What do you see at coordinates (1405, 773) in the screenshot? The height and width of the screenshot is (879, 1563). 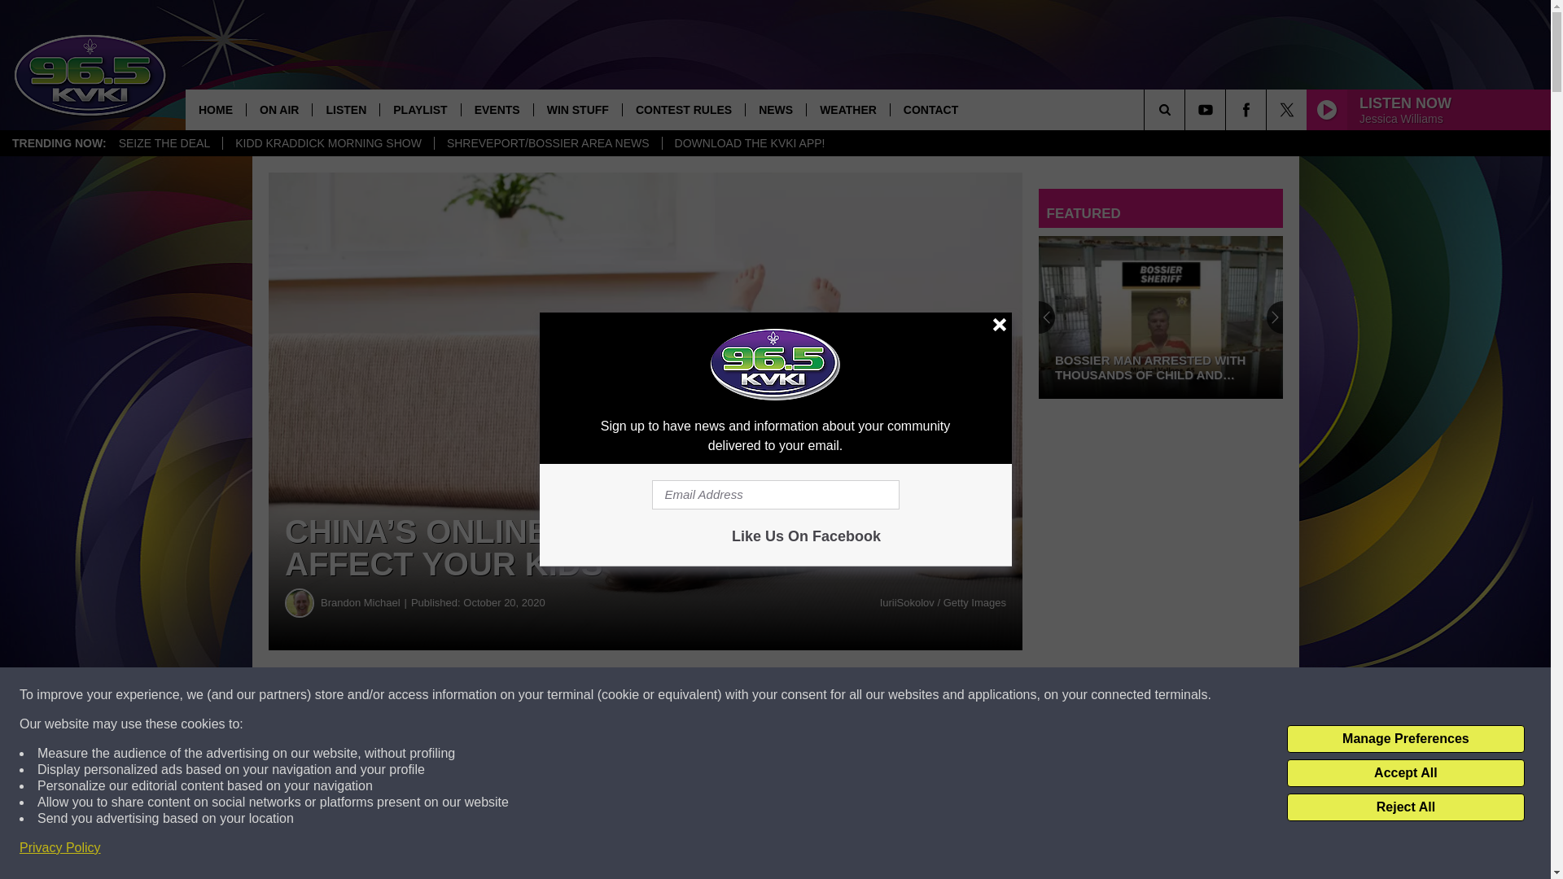 I see `Accept All` at bounding box center [1405, 773].